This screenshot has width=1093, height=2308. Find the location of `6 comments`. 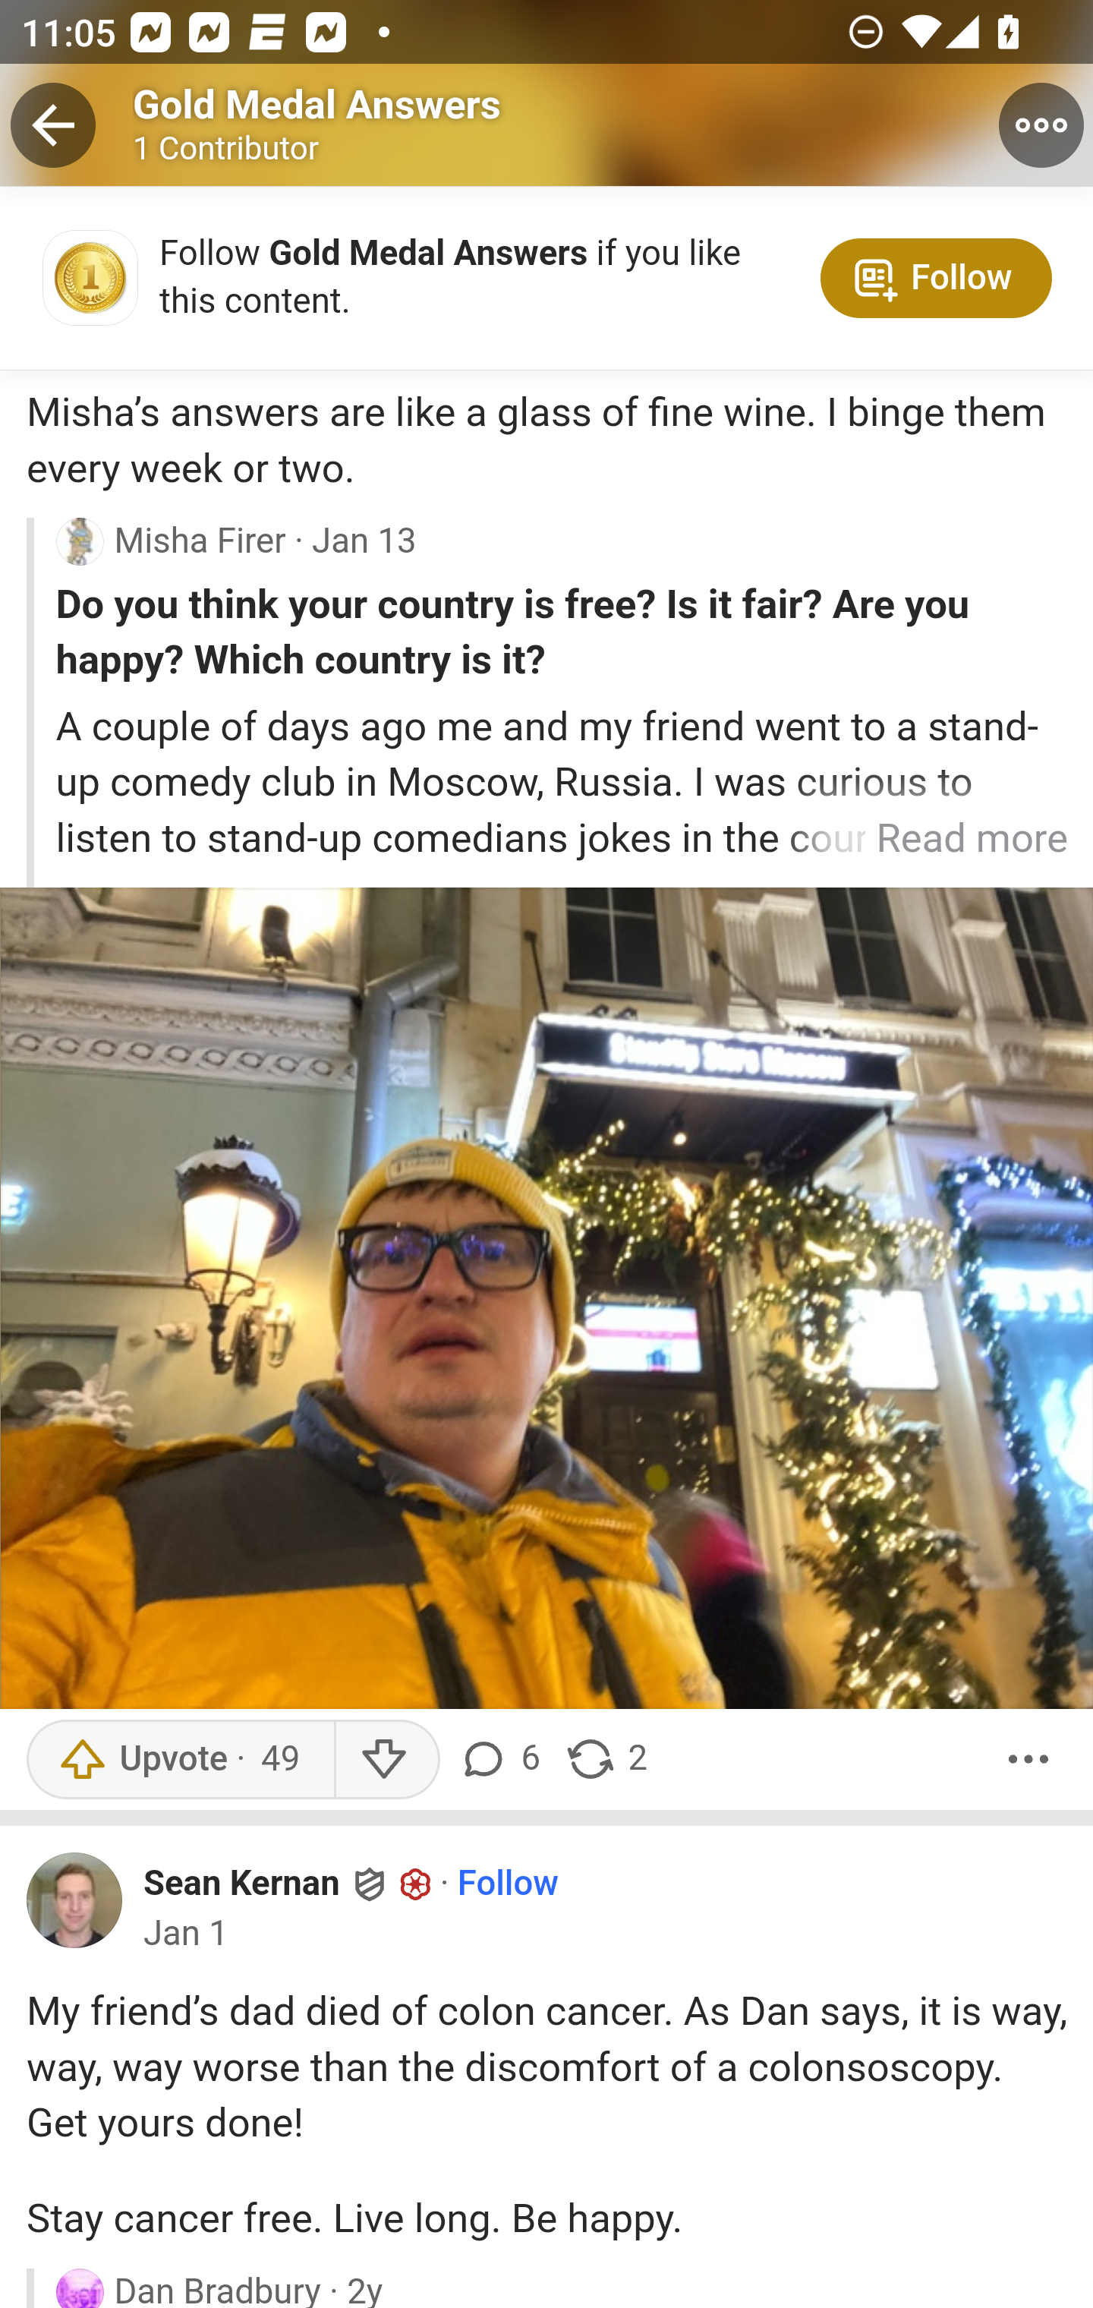

6 comments is located at coordinates (504, 1761).